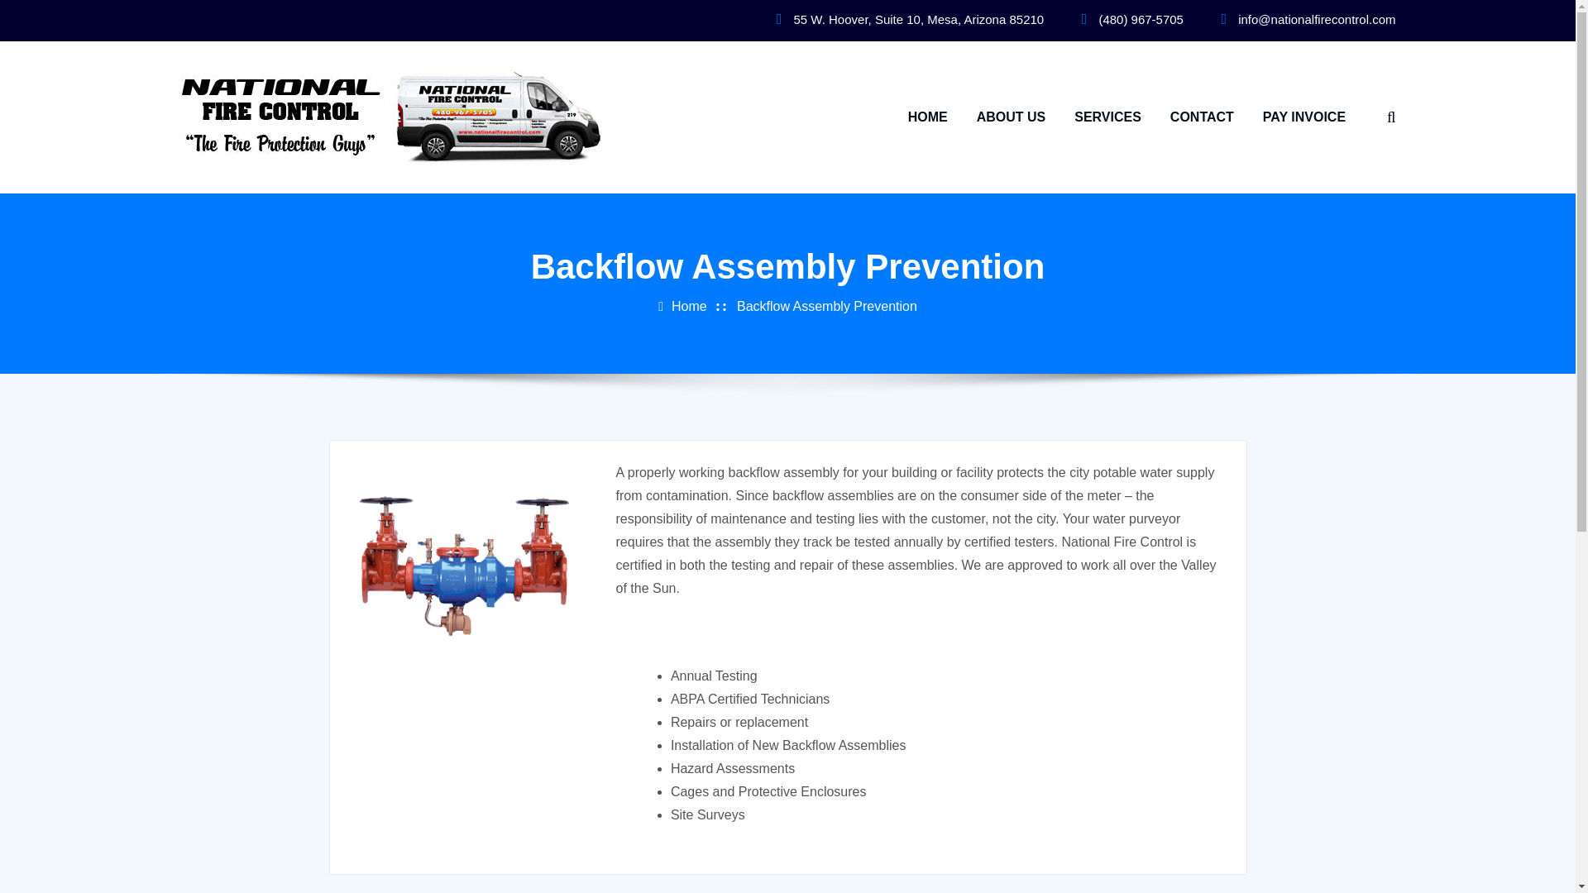  What do you see at coordinates (827, 306) in the screenshot?
I see `Backflow Assembly Prevention` at bounding box center [827, 306].